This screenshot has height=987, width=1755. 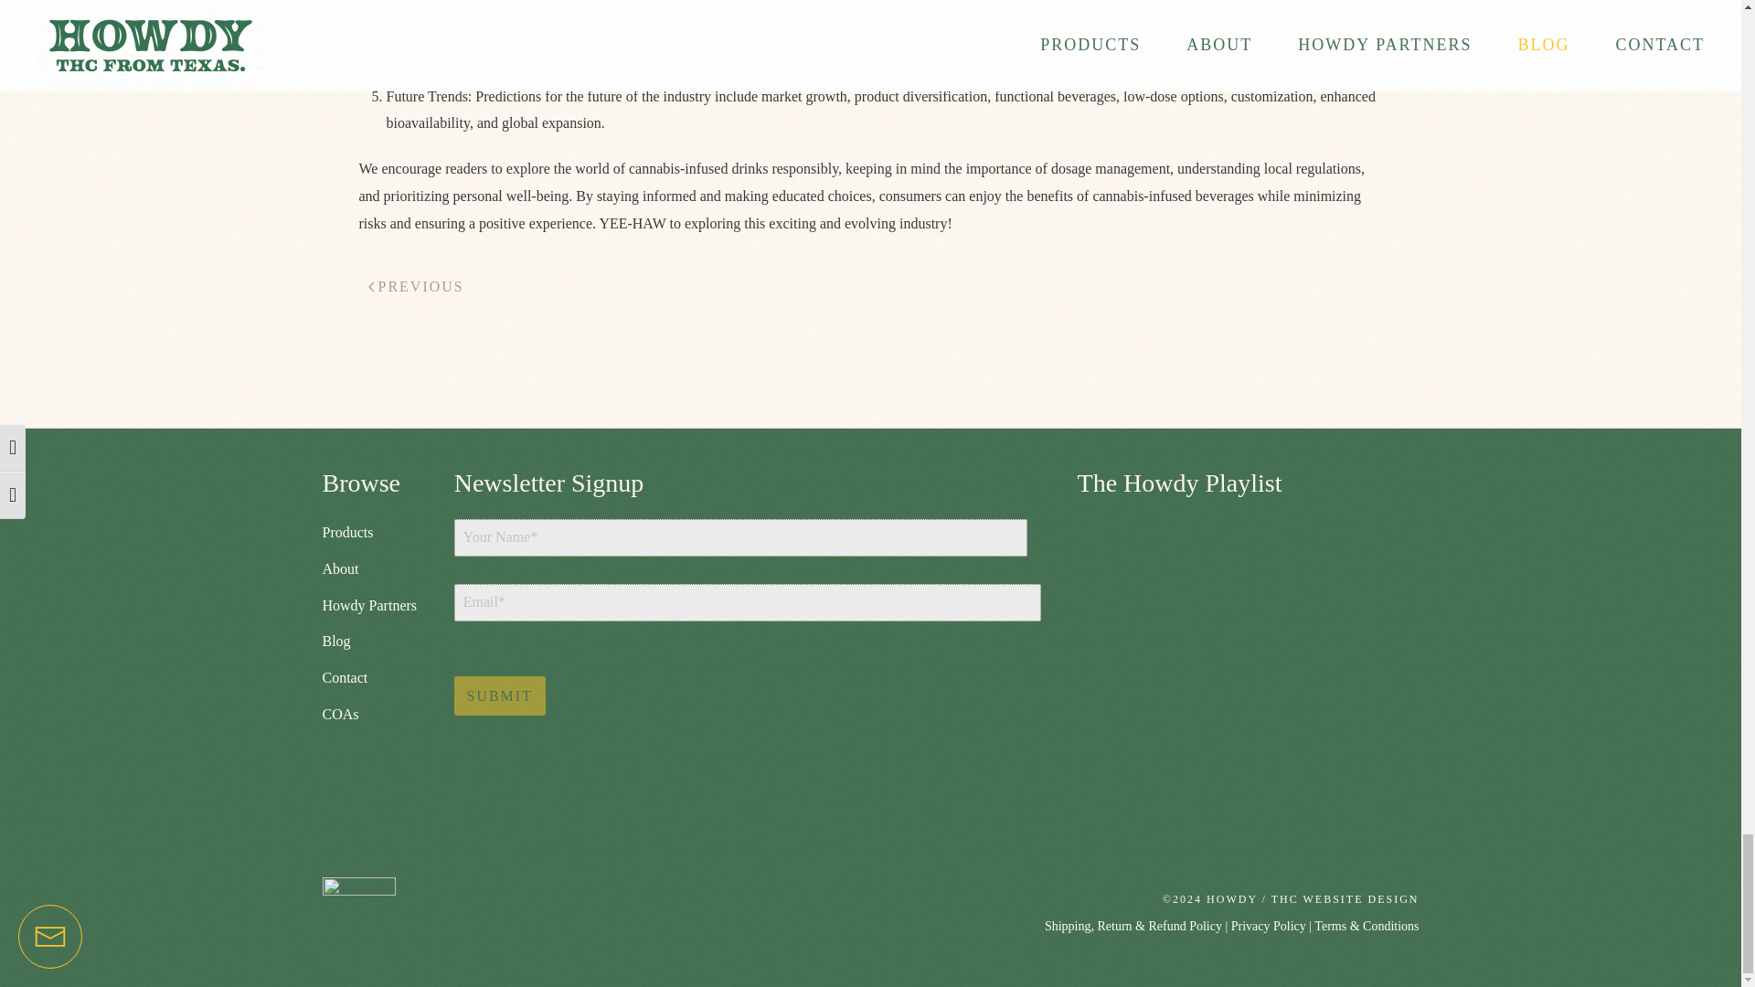 I want to click on Howdy Partners, so click(x=369, y=605).